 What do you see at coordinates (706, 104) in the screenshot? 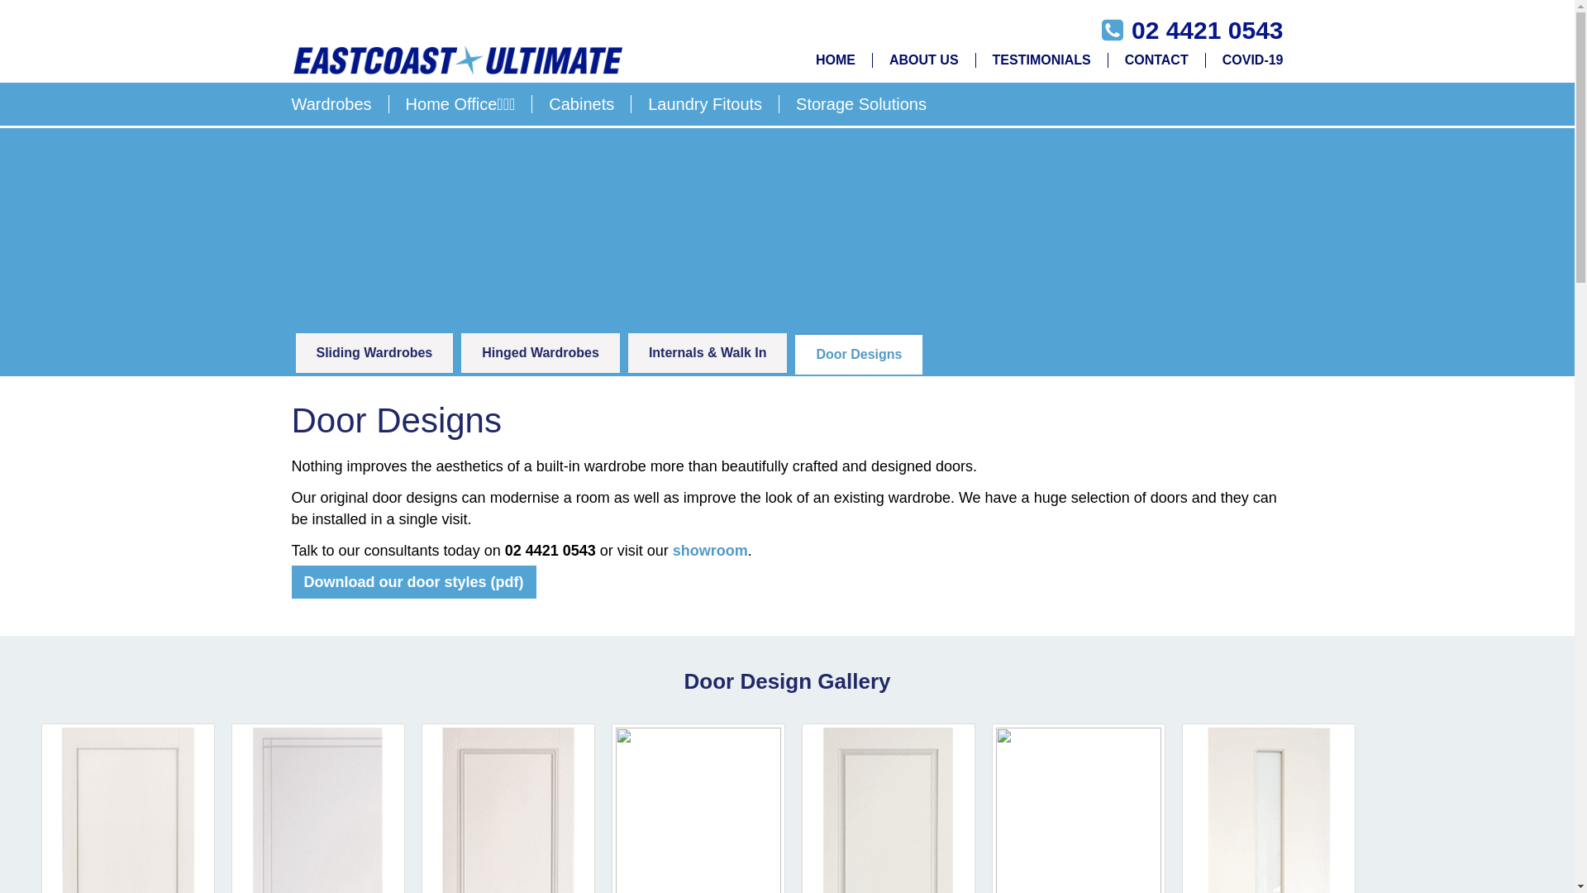
I see `Laundry Fitouts` at bounding box center [706, 104].